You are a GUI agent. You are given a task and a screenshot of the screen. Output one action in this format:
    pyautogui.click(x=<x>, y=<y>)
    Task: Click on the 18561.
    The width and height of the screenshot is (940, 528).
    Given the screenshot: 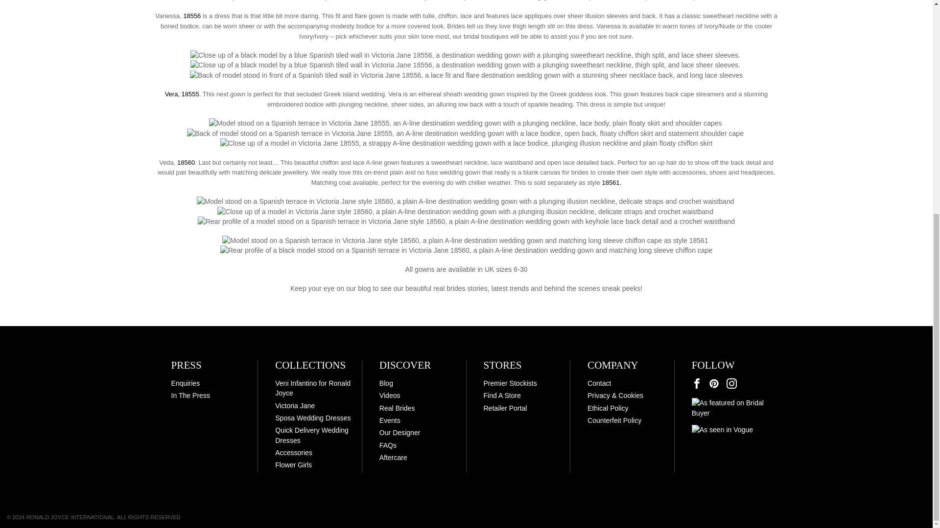 What is the action you would take?
    pyautogui.click(x=611, y=183)
    